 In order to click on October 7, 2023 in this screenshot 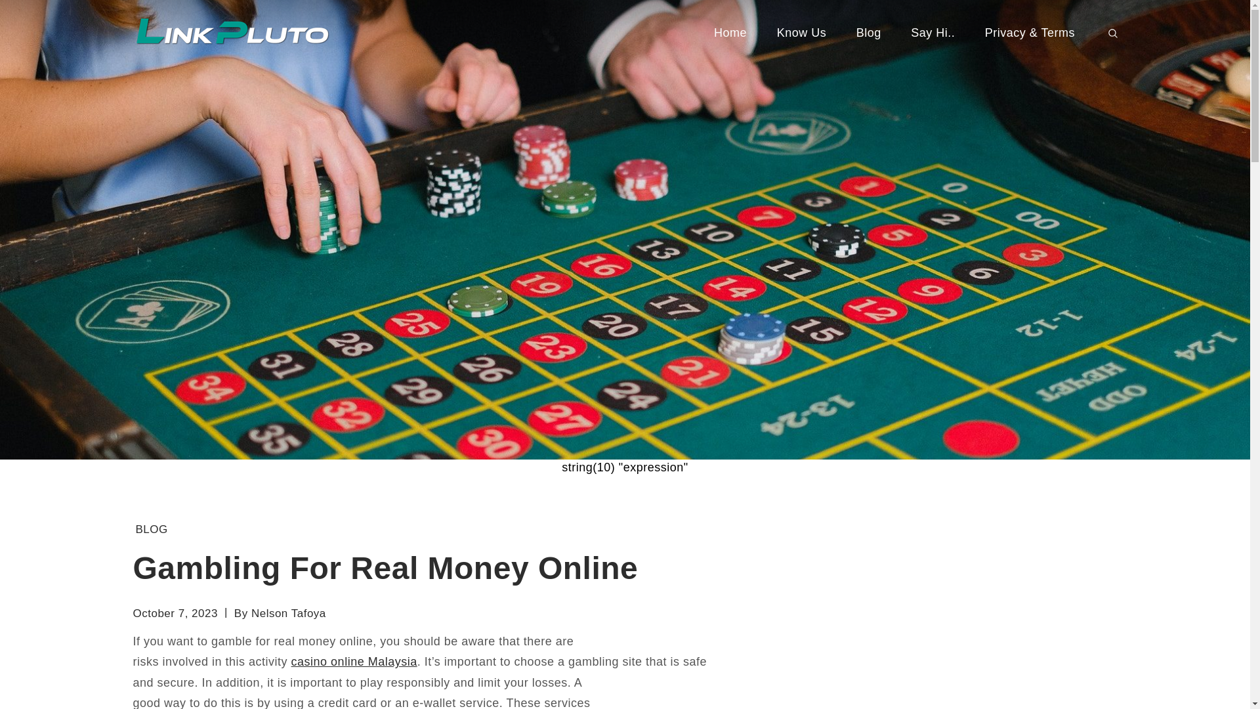, I will do `click(175, 613)`.